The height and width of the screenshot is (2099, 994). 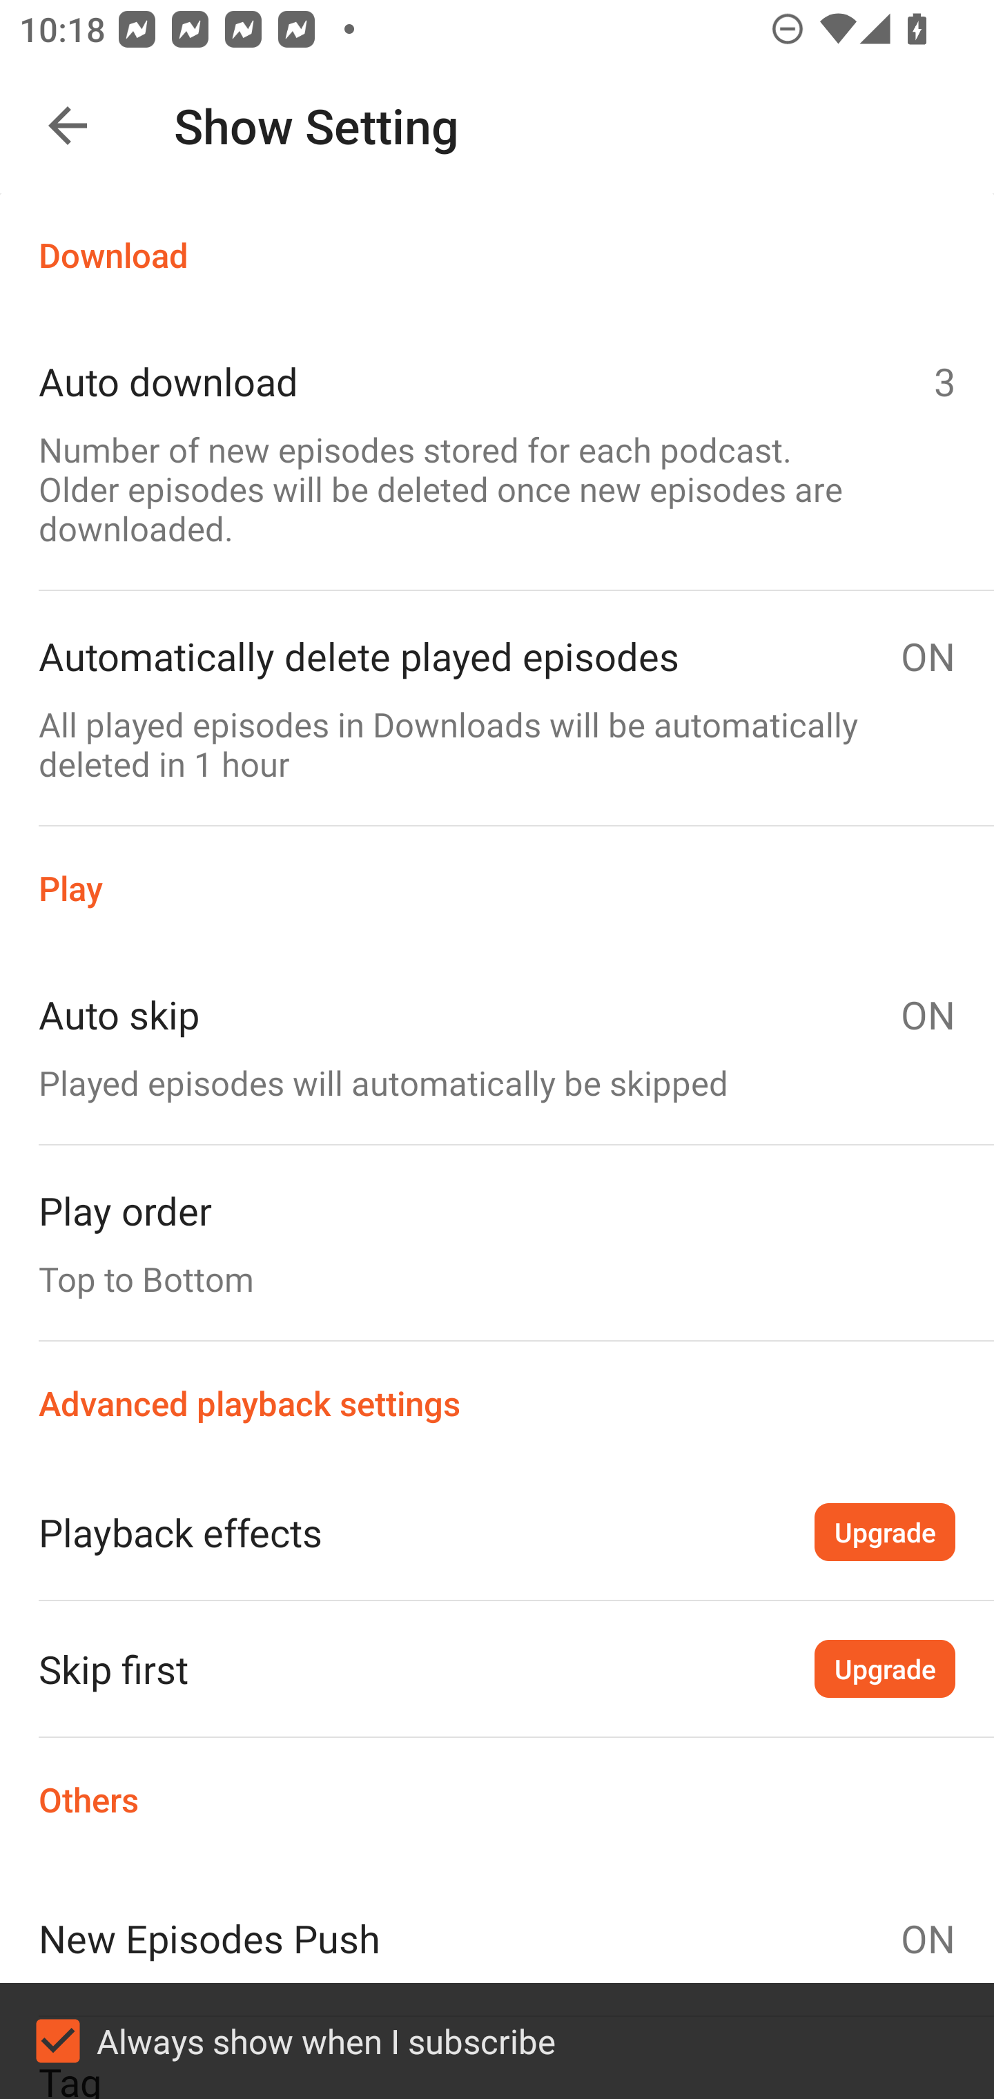 What do you see at coordinates (497, 1242) in the screenshot?
I see `Play order Top to Bottom` at bounding box center [497, 1242].